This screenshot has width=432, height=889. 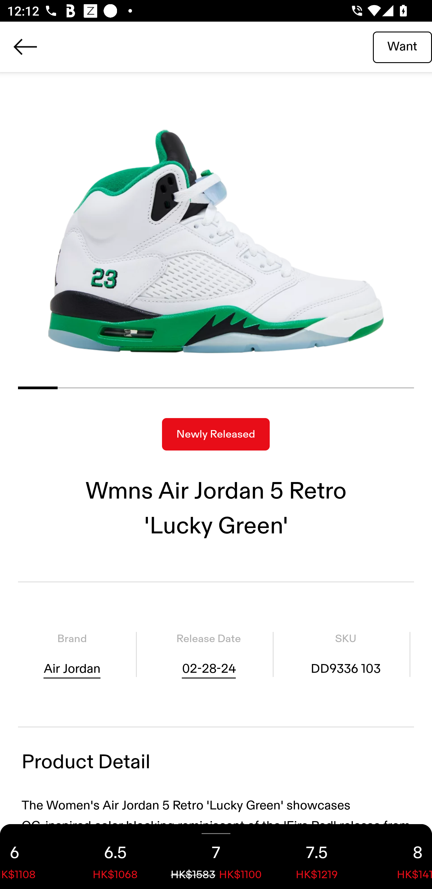 What do you see at coordinates (216, 434) in the screenshot?
I see `Newly Released` at bounding box center [216, 434].